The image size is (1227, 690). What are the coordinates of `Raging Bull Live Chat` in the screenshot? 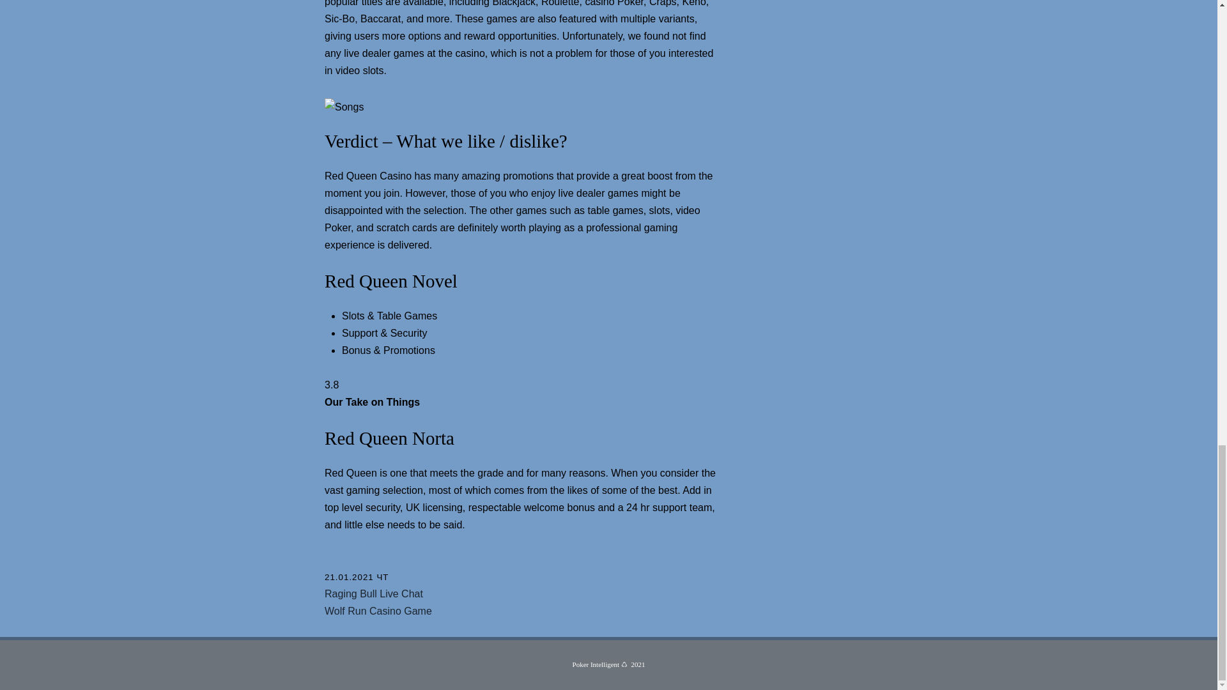 It's located at (374, 594).